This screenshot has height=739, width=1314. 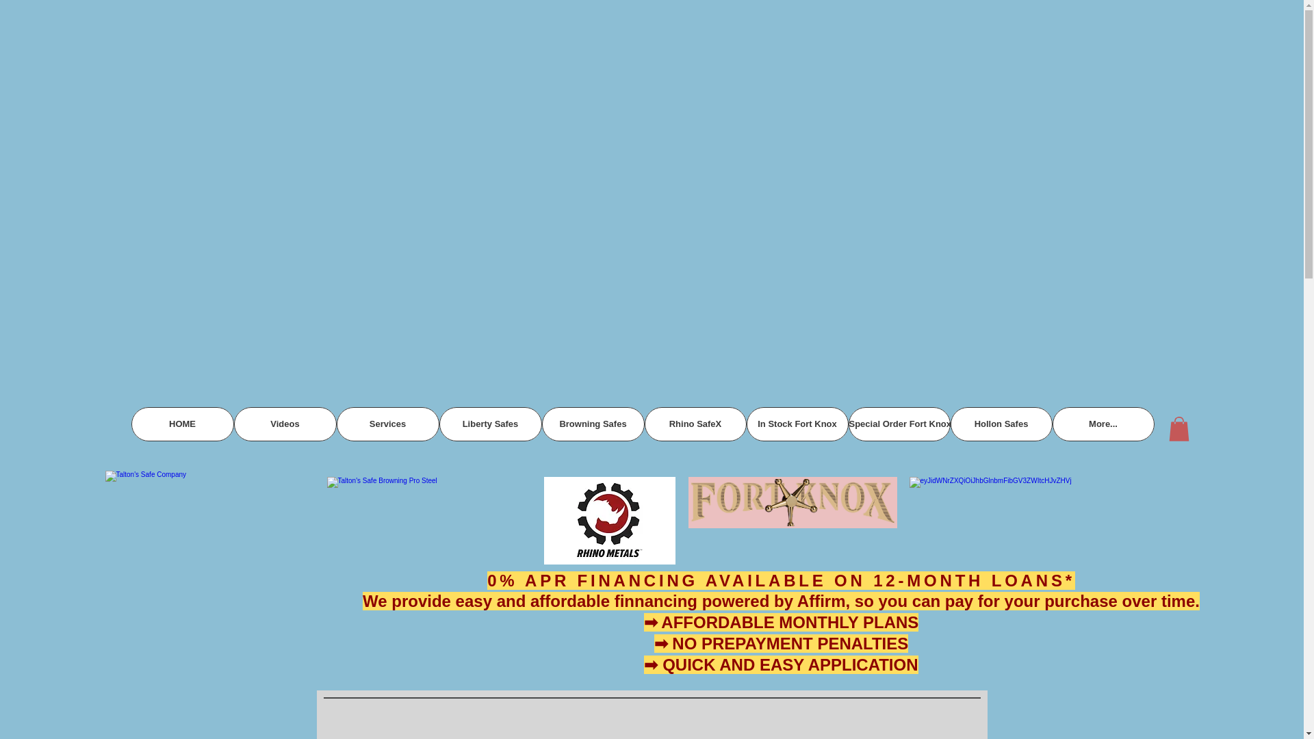 I want to click on Videos, so click(x=285, y=424).